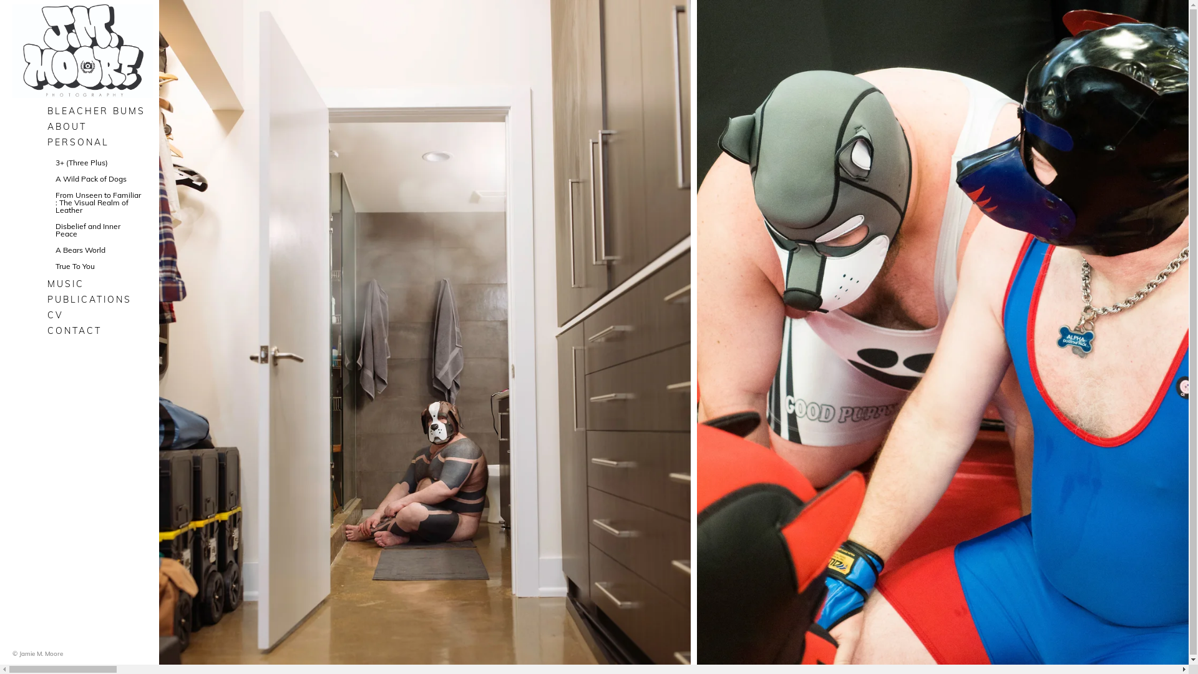  What do you see at coordinates (98, 163) in the screenshot?
I see `3+ (Three Plus)` at bounding box center [98, 163].